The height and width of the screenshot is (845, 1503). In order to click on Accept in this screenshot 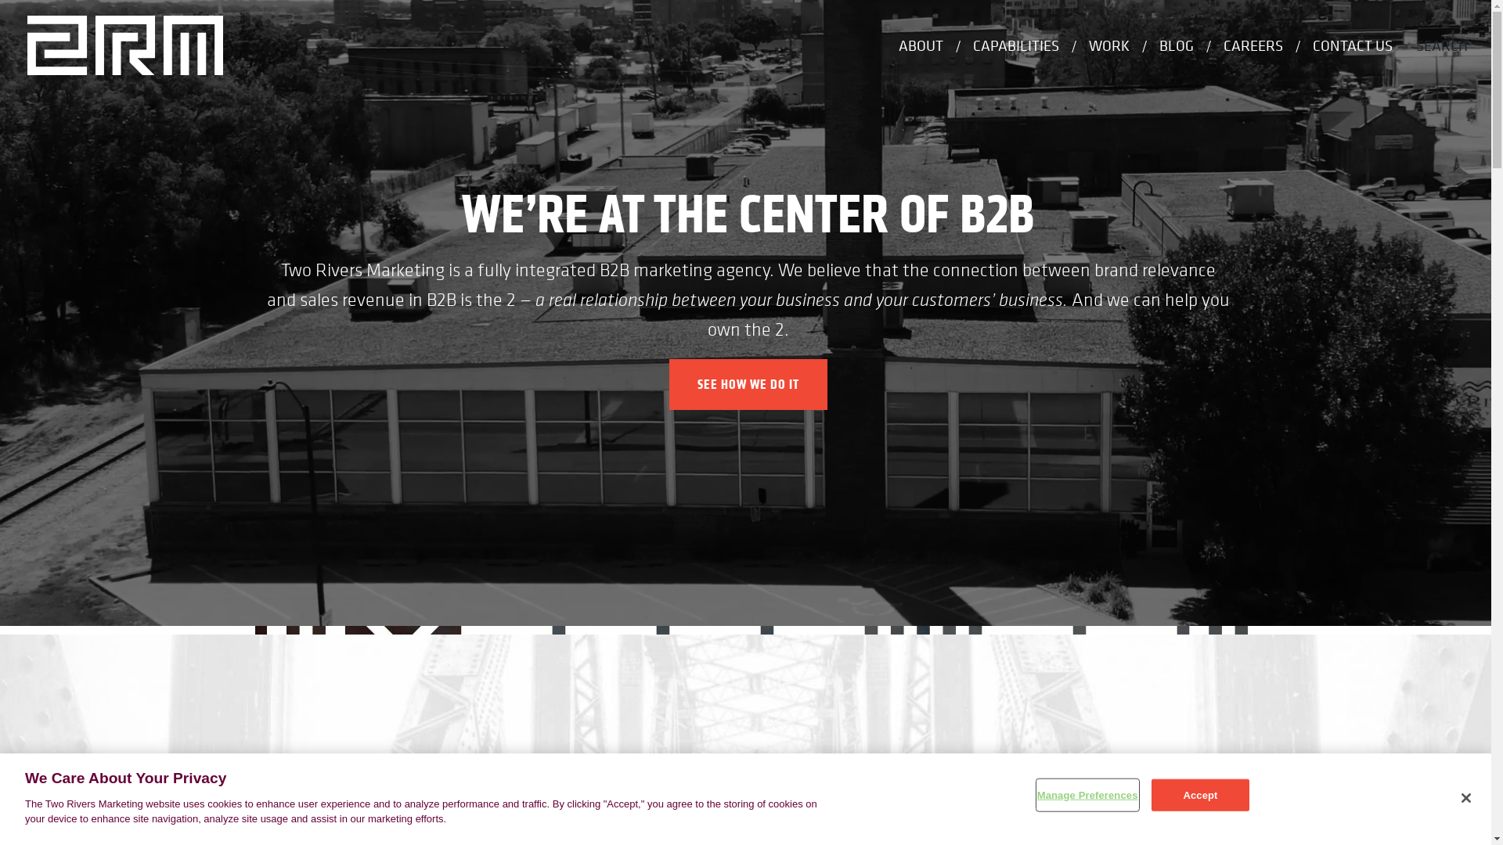, I will do `click(1201, 795)`.